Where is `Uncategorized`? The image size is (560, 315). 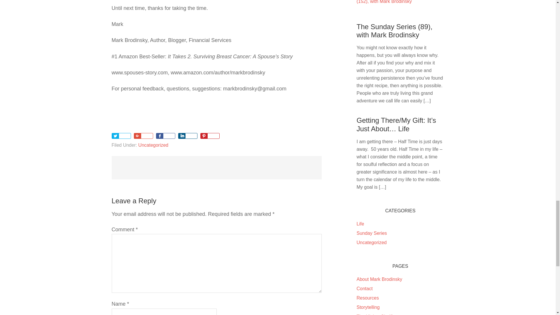 Uncategorized is located at coordinates (371, 242).